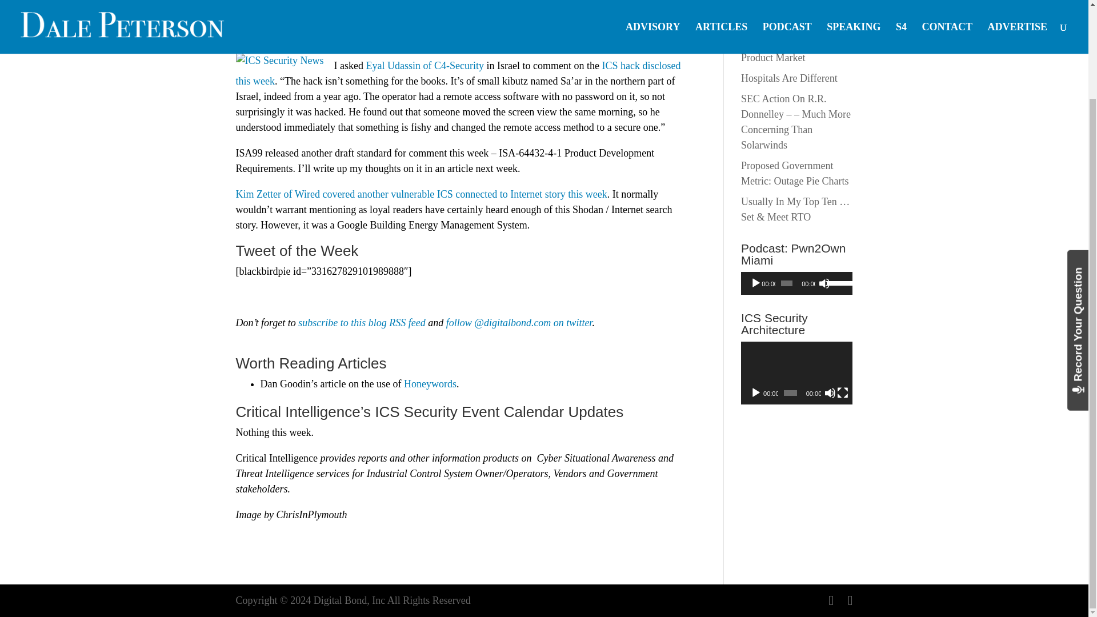  I want to click on Mute, so click(824, 283).